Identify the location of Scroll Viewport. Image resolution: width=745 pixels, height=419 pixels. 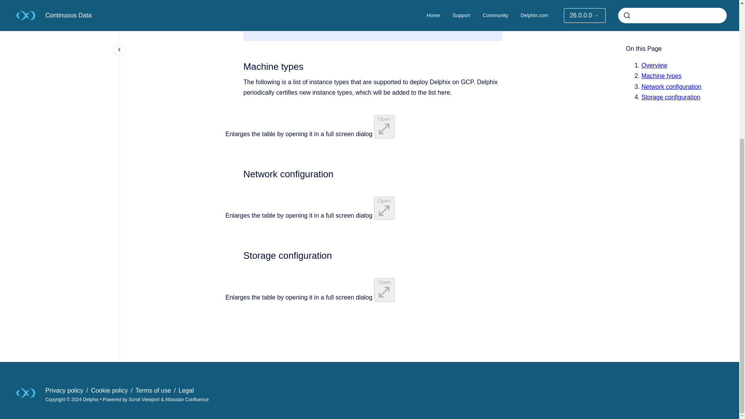
(144, 399).